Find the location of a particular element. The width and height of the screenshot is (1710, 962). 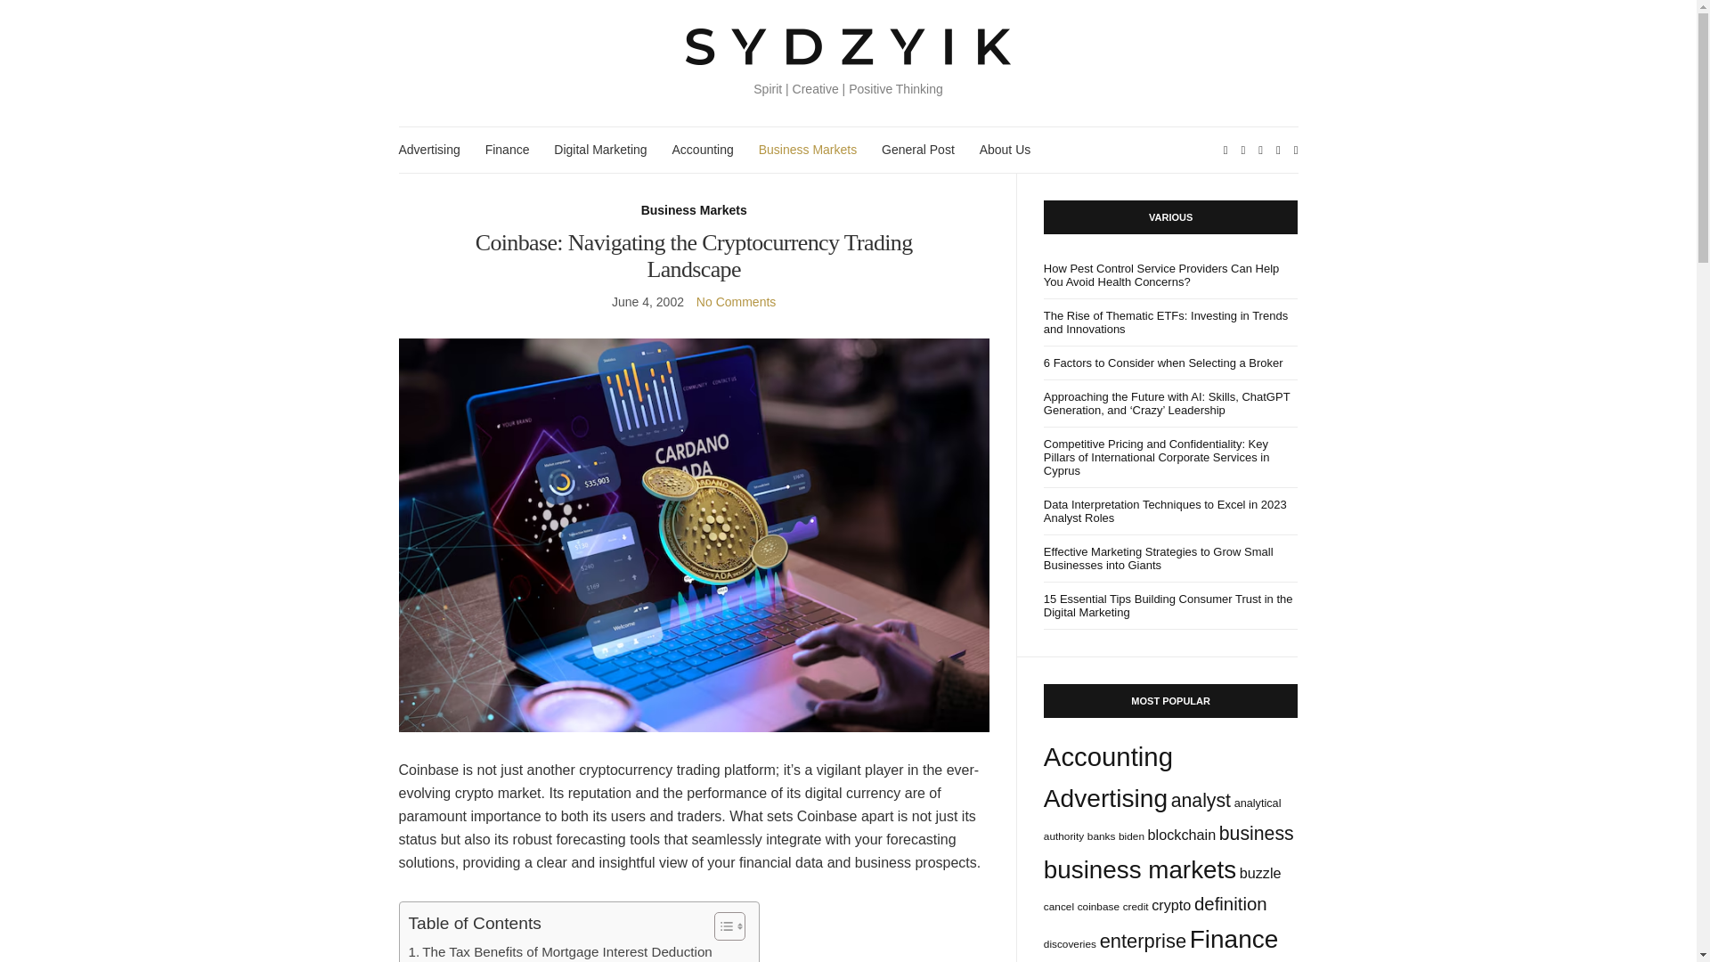

No Comments is located at coordinates (736, 301).